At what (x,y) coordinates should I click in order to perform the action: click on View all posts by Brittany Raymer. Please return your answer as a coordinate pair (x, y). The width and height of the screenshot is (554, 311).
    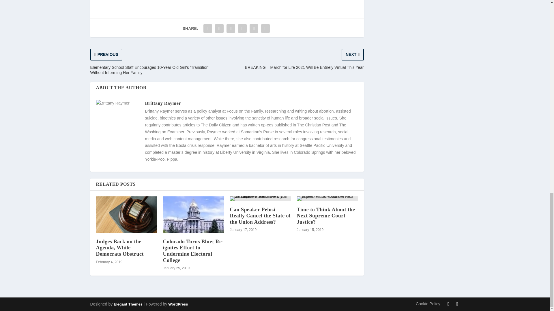
    Looking at the image, I should click on (162, 103).